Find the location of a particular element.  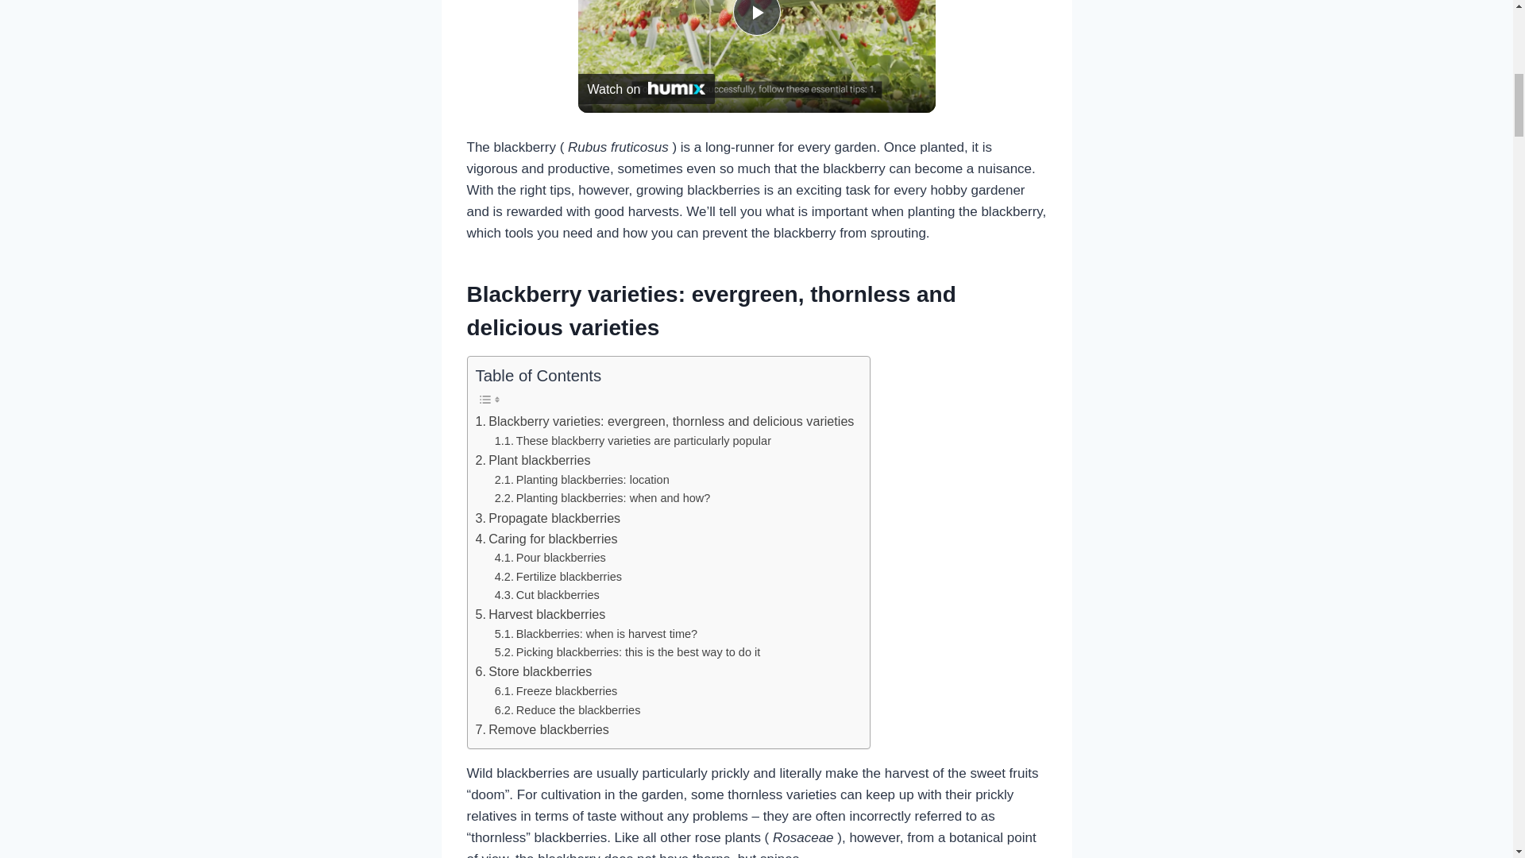

Cut blackberries is located at coordinates (546, 595).